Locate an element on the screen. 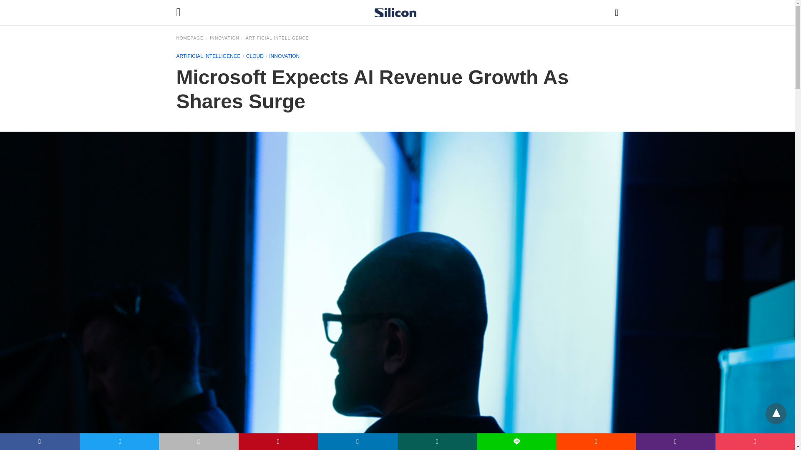 The image size is (801, 450). ARTIFICIAL INTELLIGENCE is located at coordinates (277, 38).